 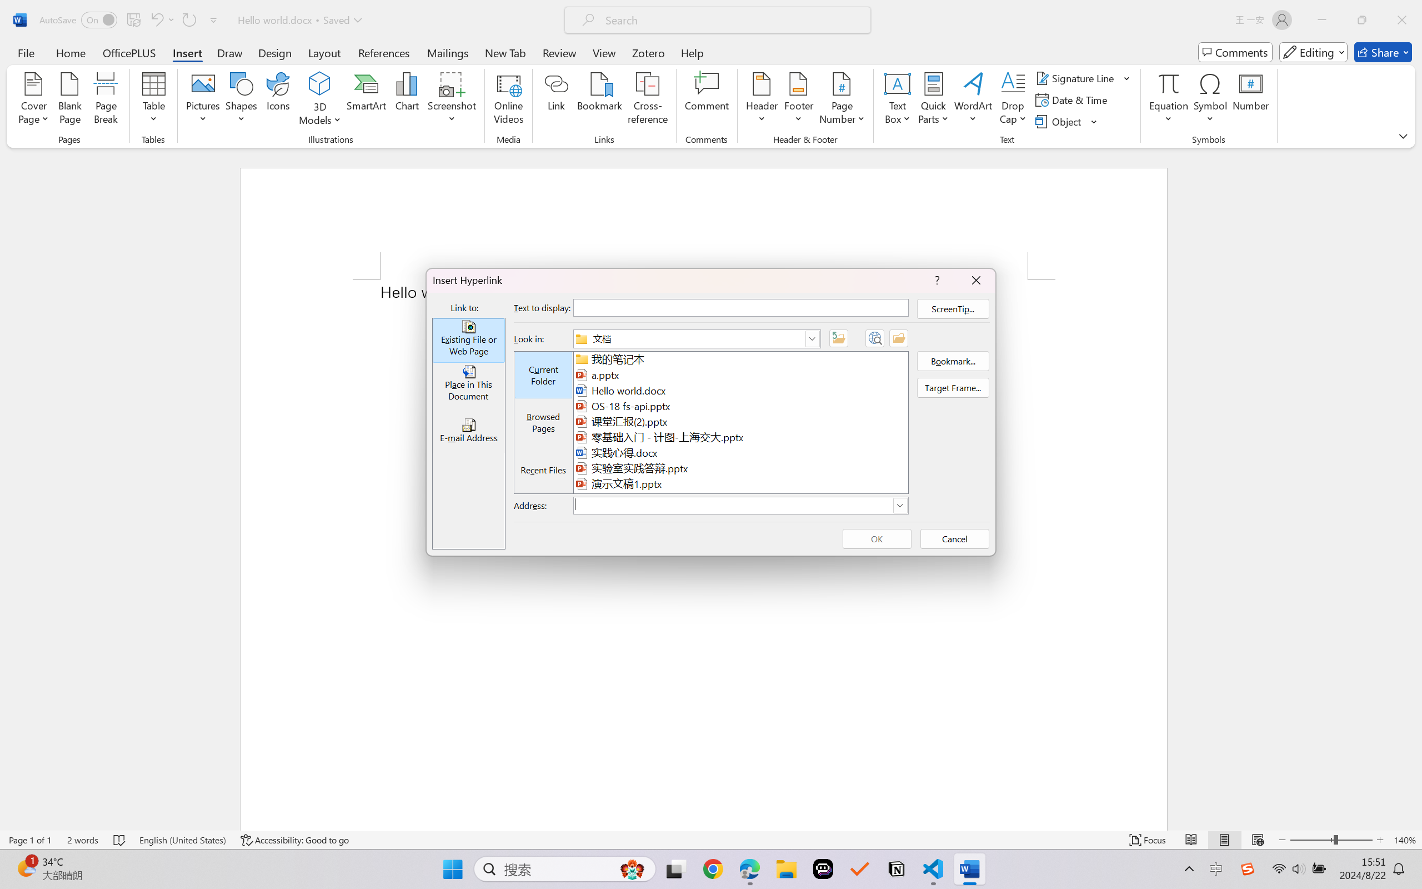 What do you see at coordinates (648, 52) in the screenshot?
I see `Zotero` at bounding box center [648, 52].